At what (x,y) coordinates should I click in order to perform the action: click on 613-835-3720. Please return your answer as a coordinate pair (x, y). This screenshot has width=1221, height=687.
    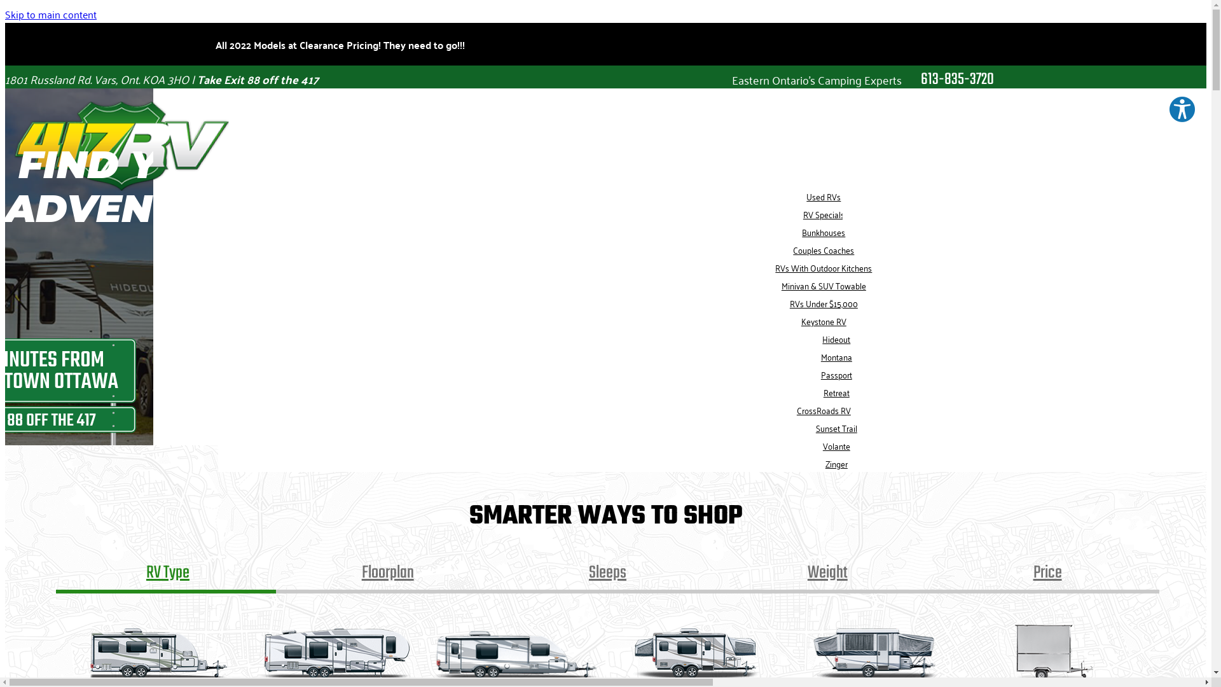
    Looking at the image, I should click on (958, 80).